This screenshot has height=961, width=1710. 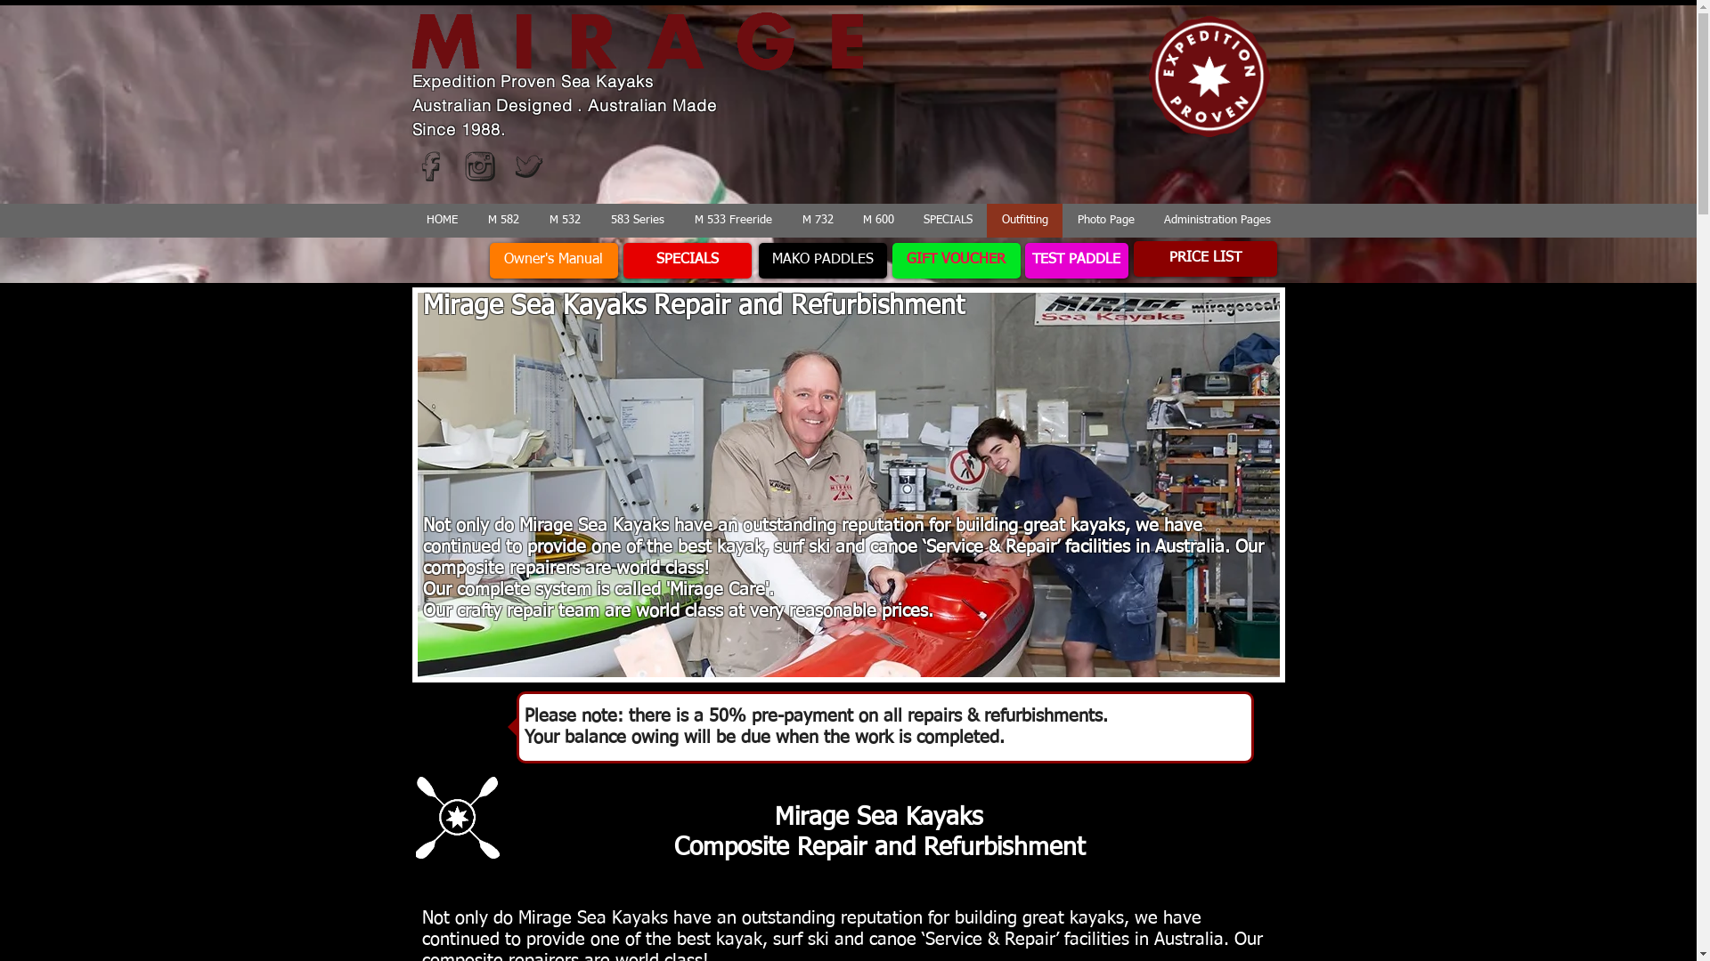 I want to click on SPECIALS, so click(x=688, y=261).